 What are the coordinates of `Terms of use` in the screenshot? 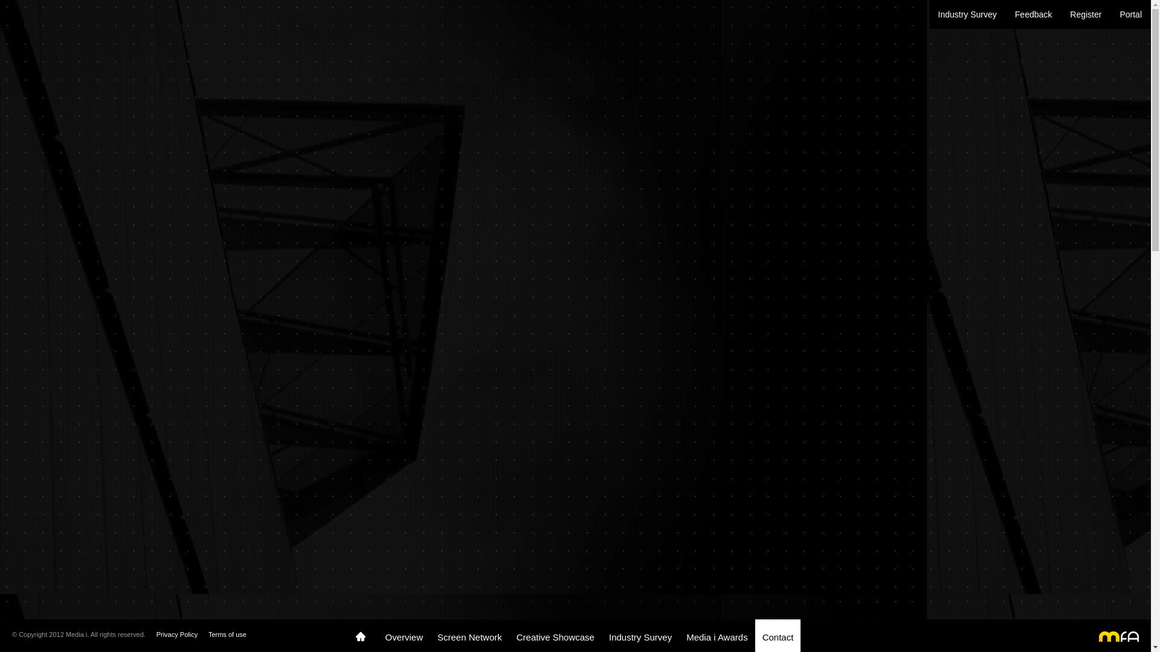 It's located at (227, 634).